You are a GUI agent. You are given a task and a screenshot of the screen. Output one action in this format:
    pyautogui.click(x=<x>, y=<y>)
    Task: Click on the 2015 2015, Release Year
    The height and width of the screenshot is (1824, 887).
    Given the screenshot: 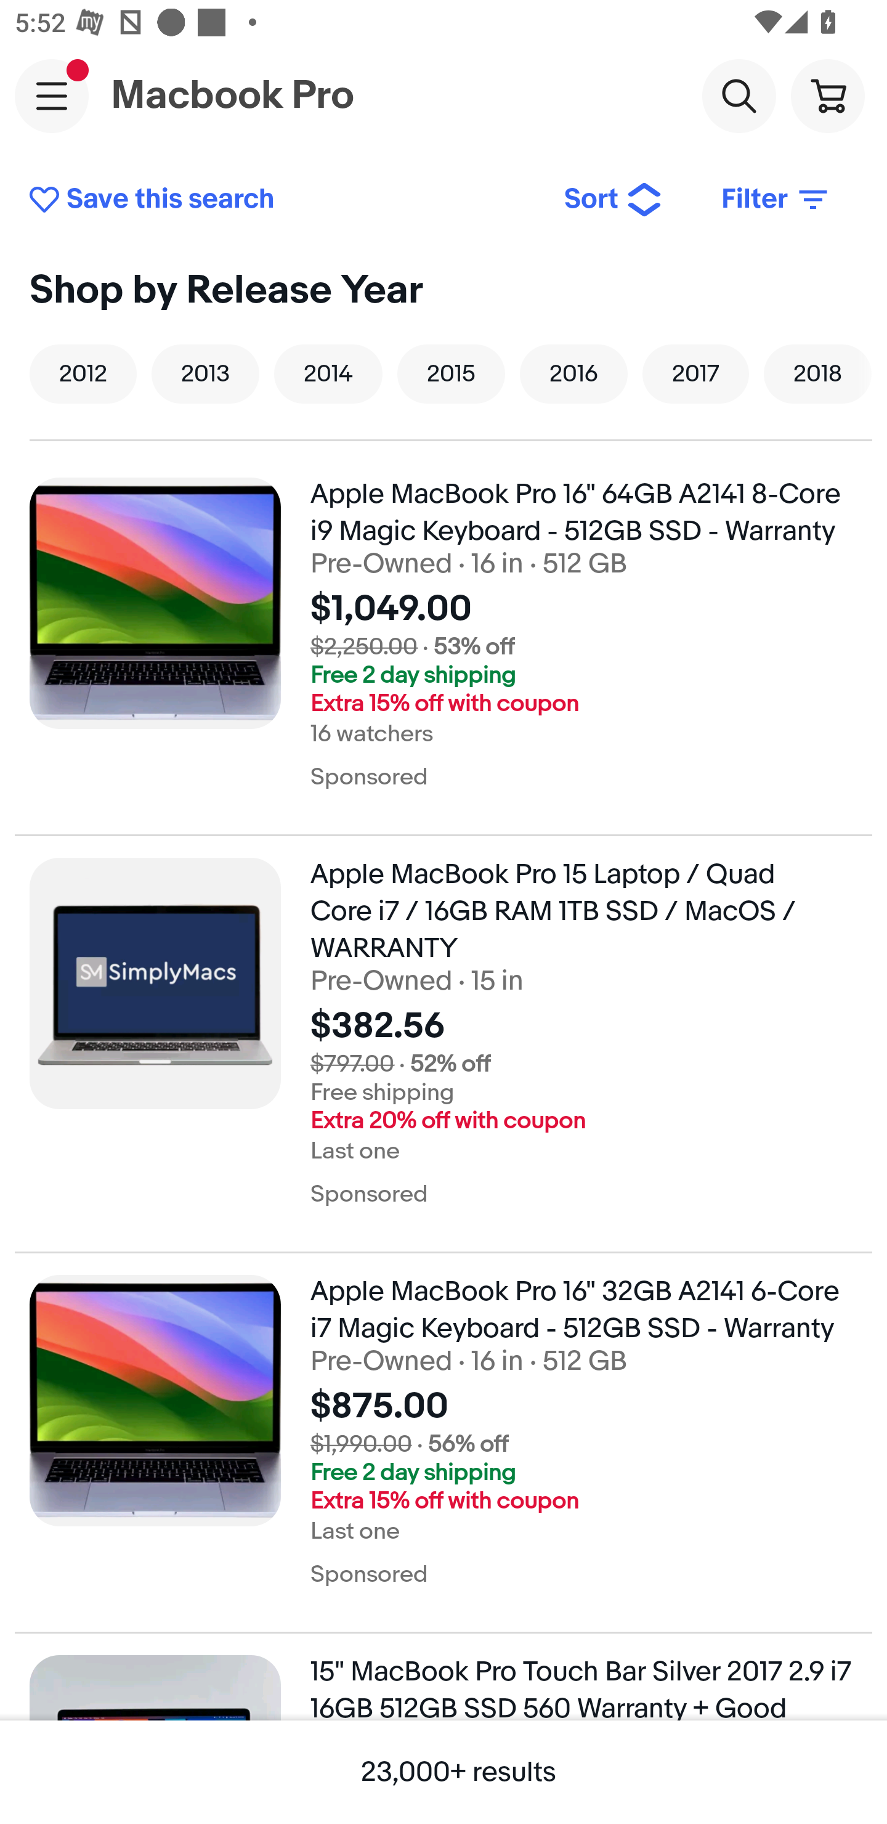 What is the action you would take?
    pyautogui.click(x=451, y=373)
    